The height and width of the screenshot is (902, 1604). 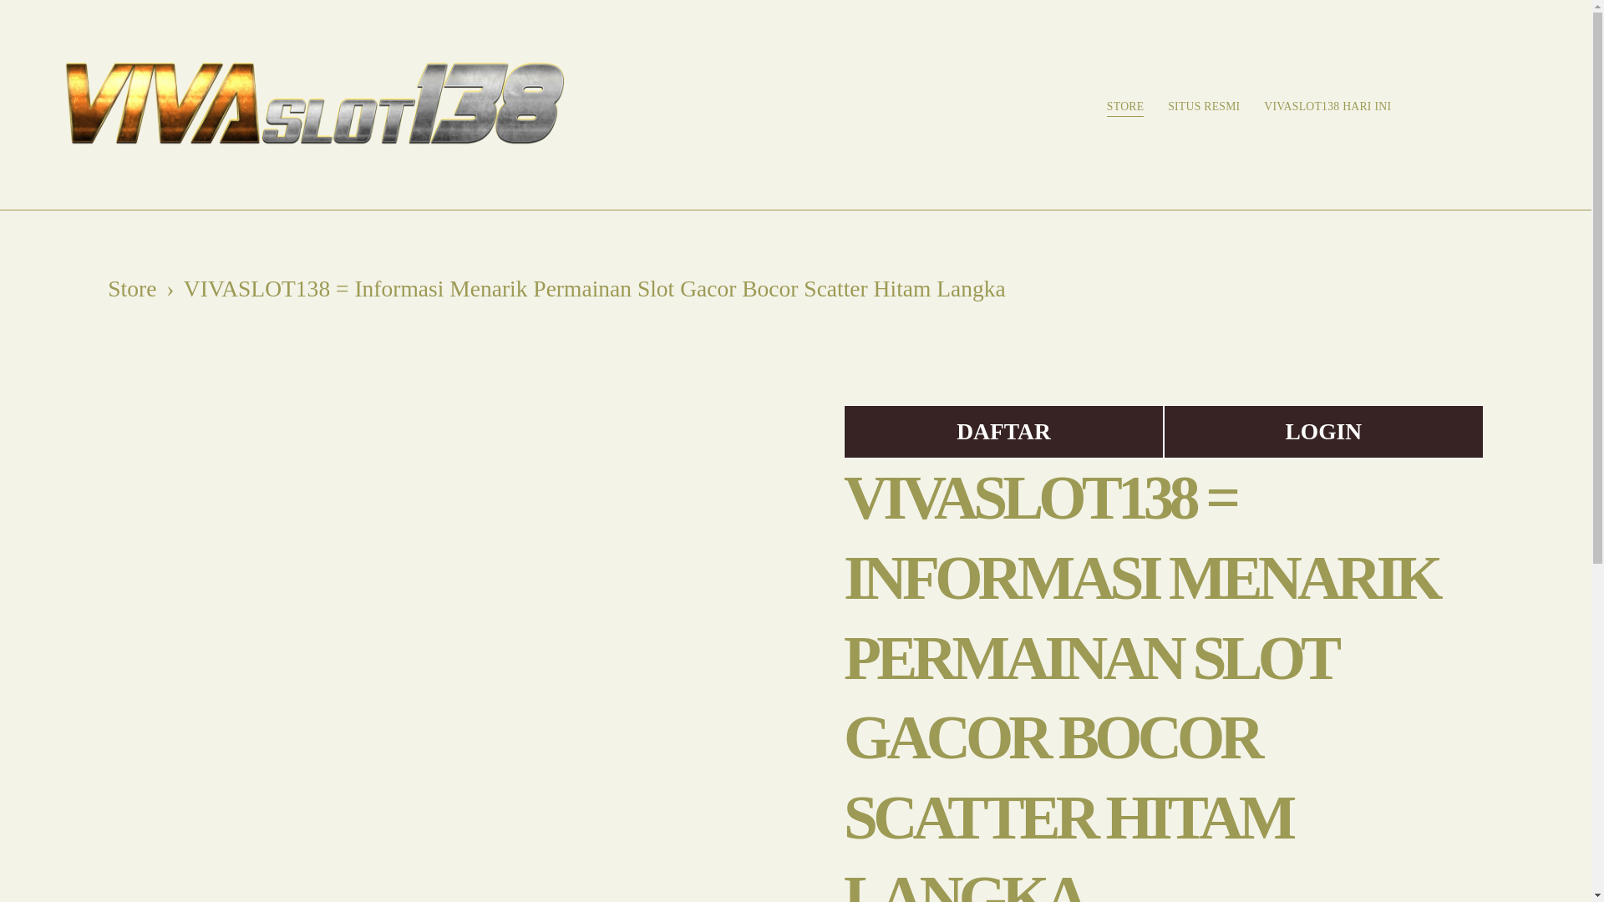 What do you see at coordinates (1323, 431) in the screenshot?
I see `LOGIN` at bounding box center [1323, 431].